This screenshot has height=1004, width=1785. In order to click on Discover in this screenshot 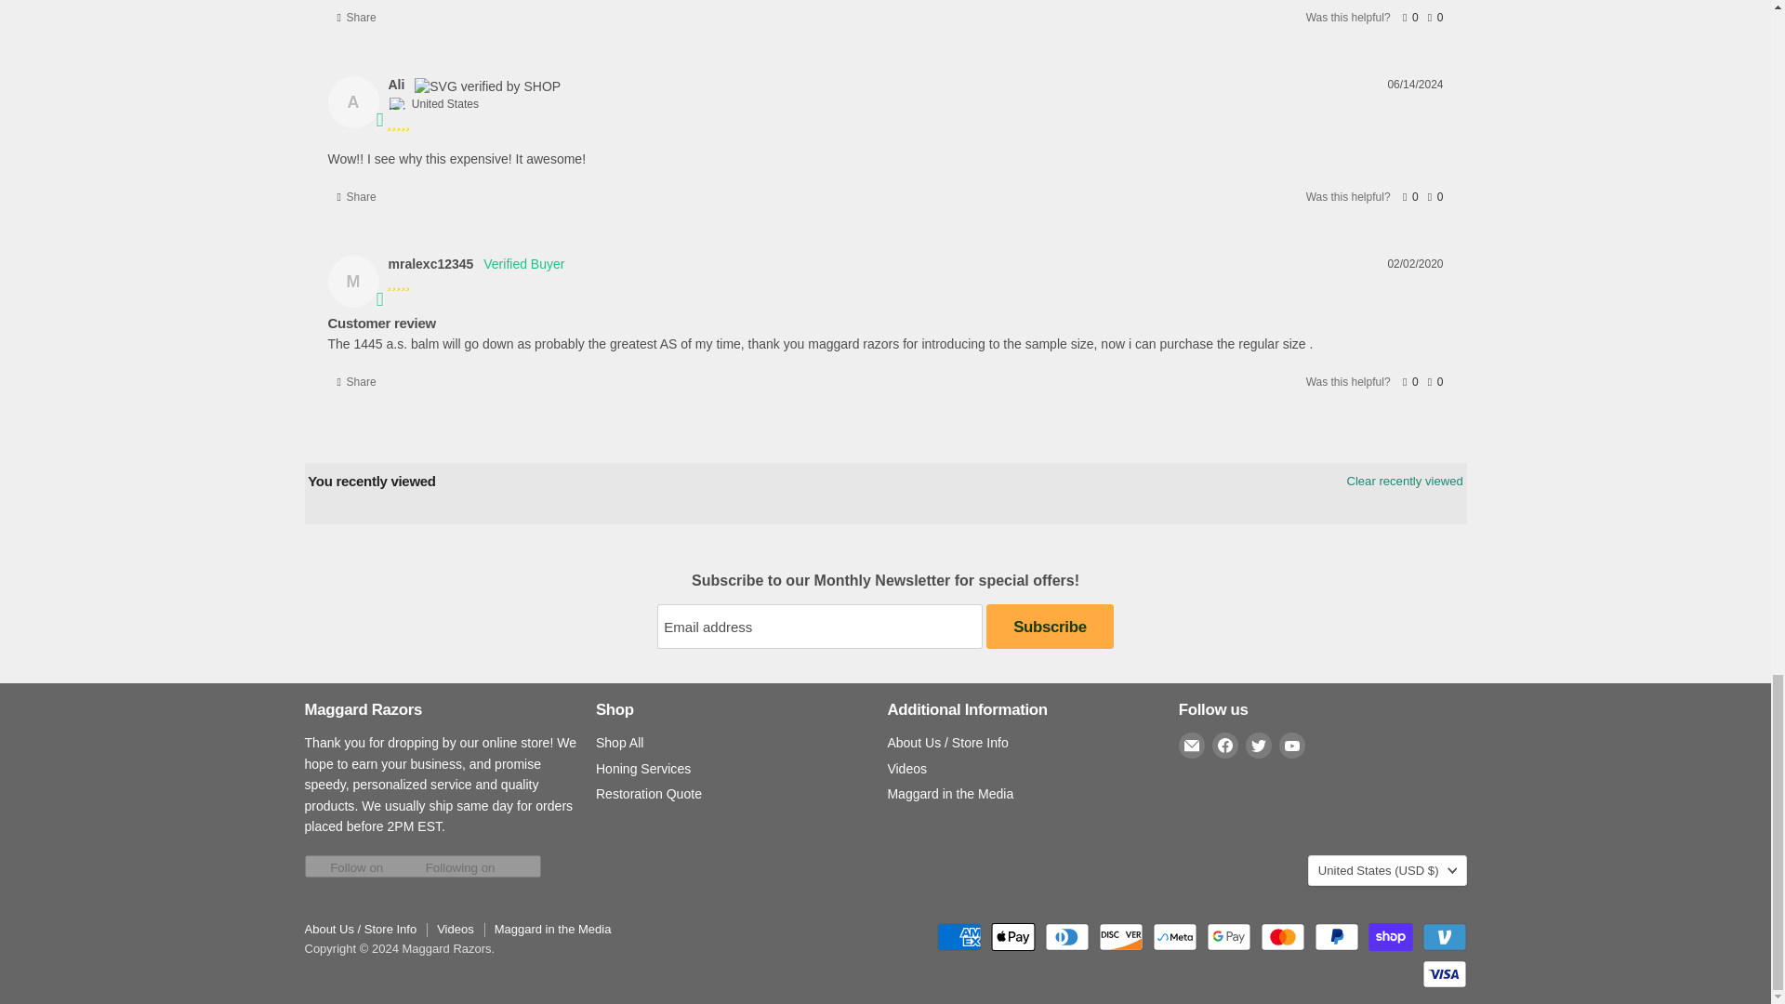, I will do `click(1121, 936)`.